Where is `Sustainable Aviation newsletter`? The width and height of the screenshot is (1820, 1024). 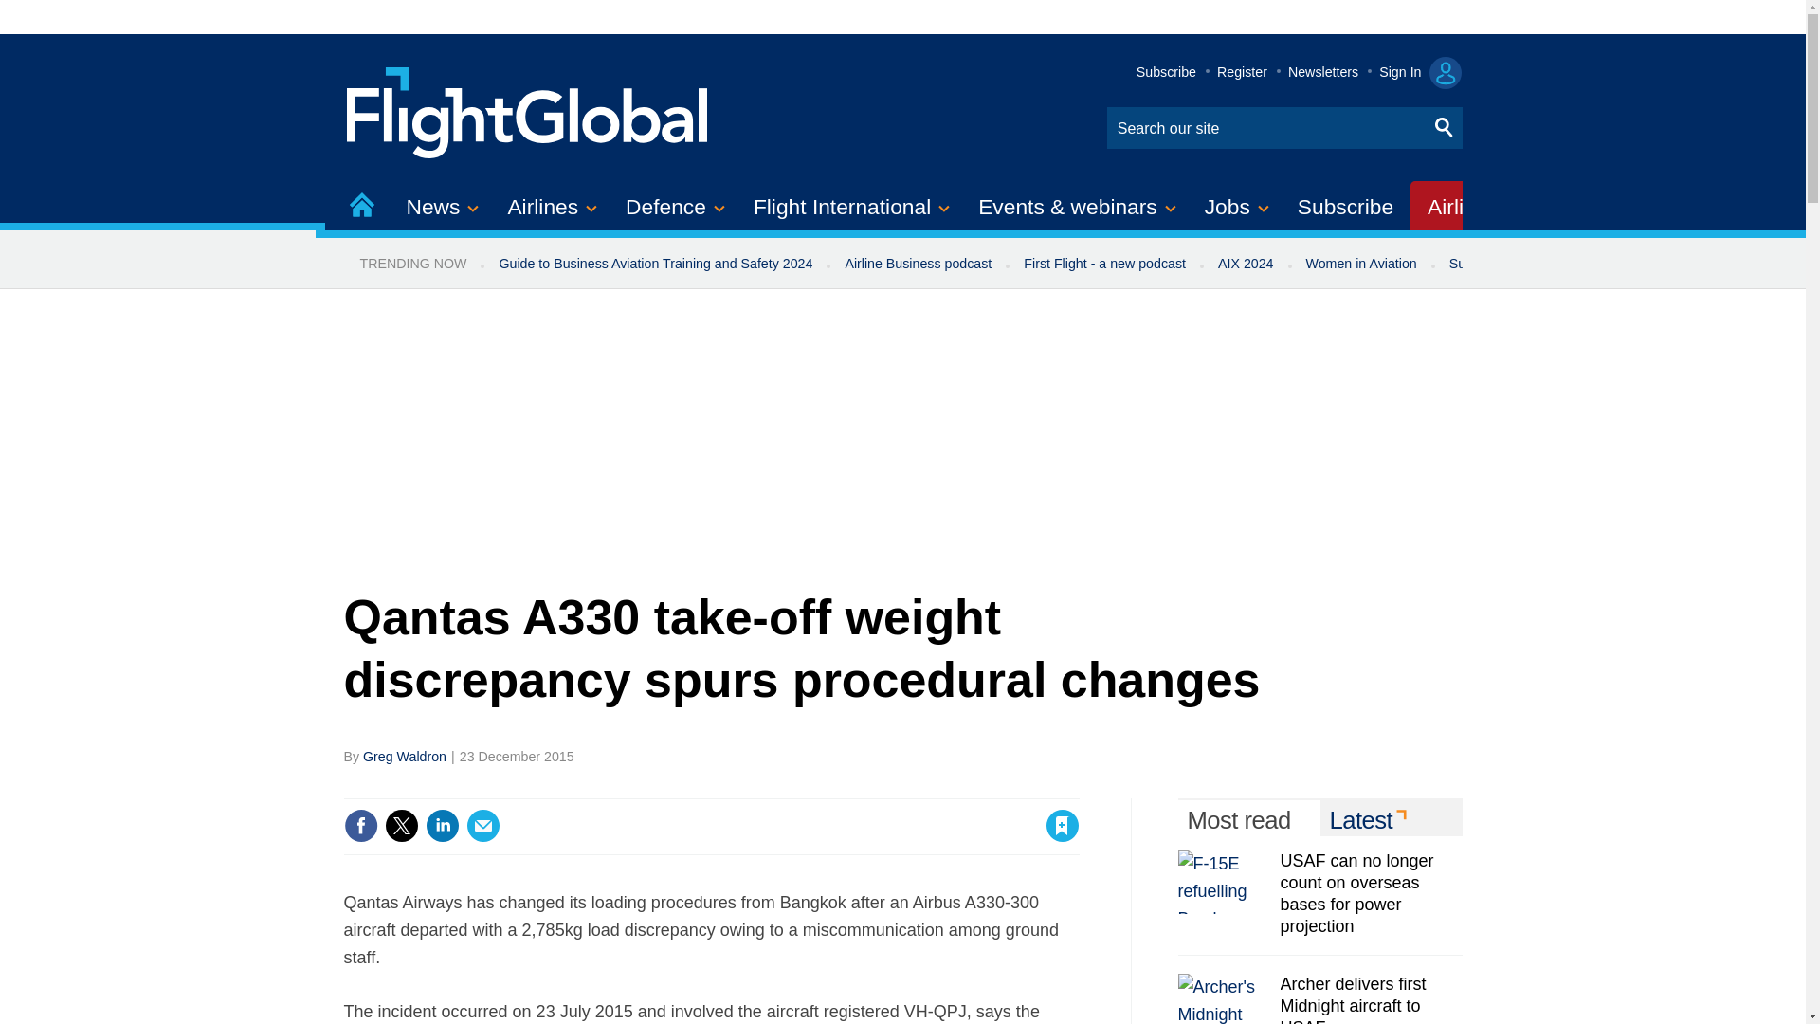
Sustainable Aviation newsletter is located at coordinates (1543, 264).